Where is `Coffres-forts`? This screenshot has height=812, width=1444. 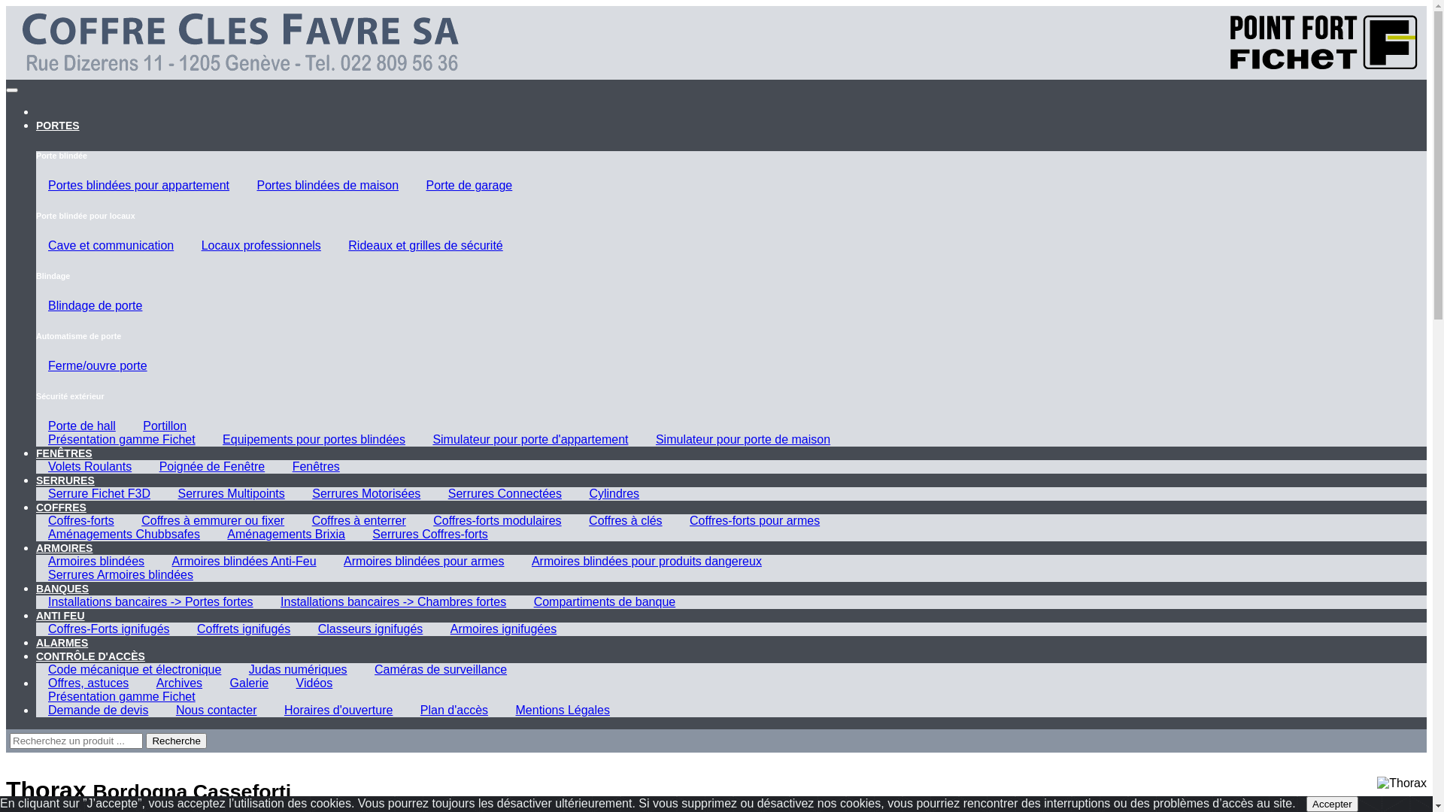 Coffres-forts is located at coordinates (81, 520).